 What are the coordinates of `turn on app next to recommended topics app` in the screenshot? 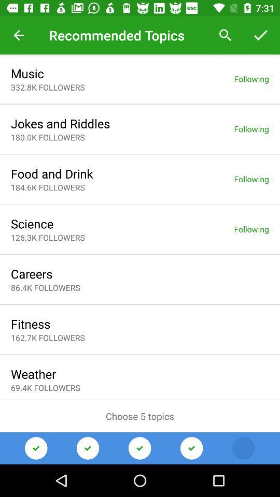 It's located at (19, 35).